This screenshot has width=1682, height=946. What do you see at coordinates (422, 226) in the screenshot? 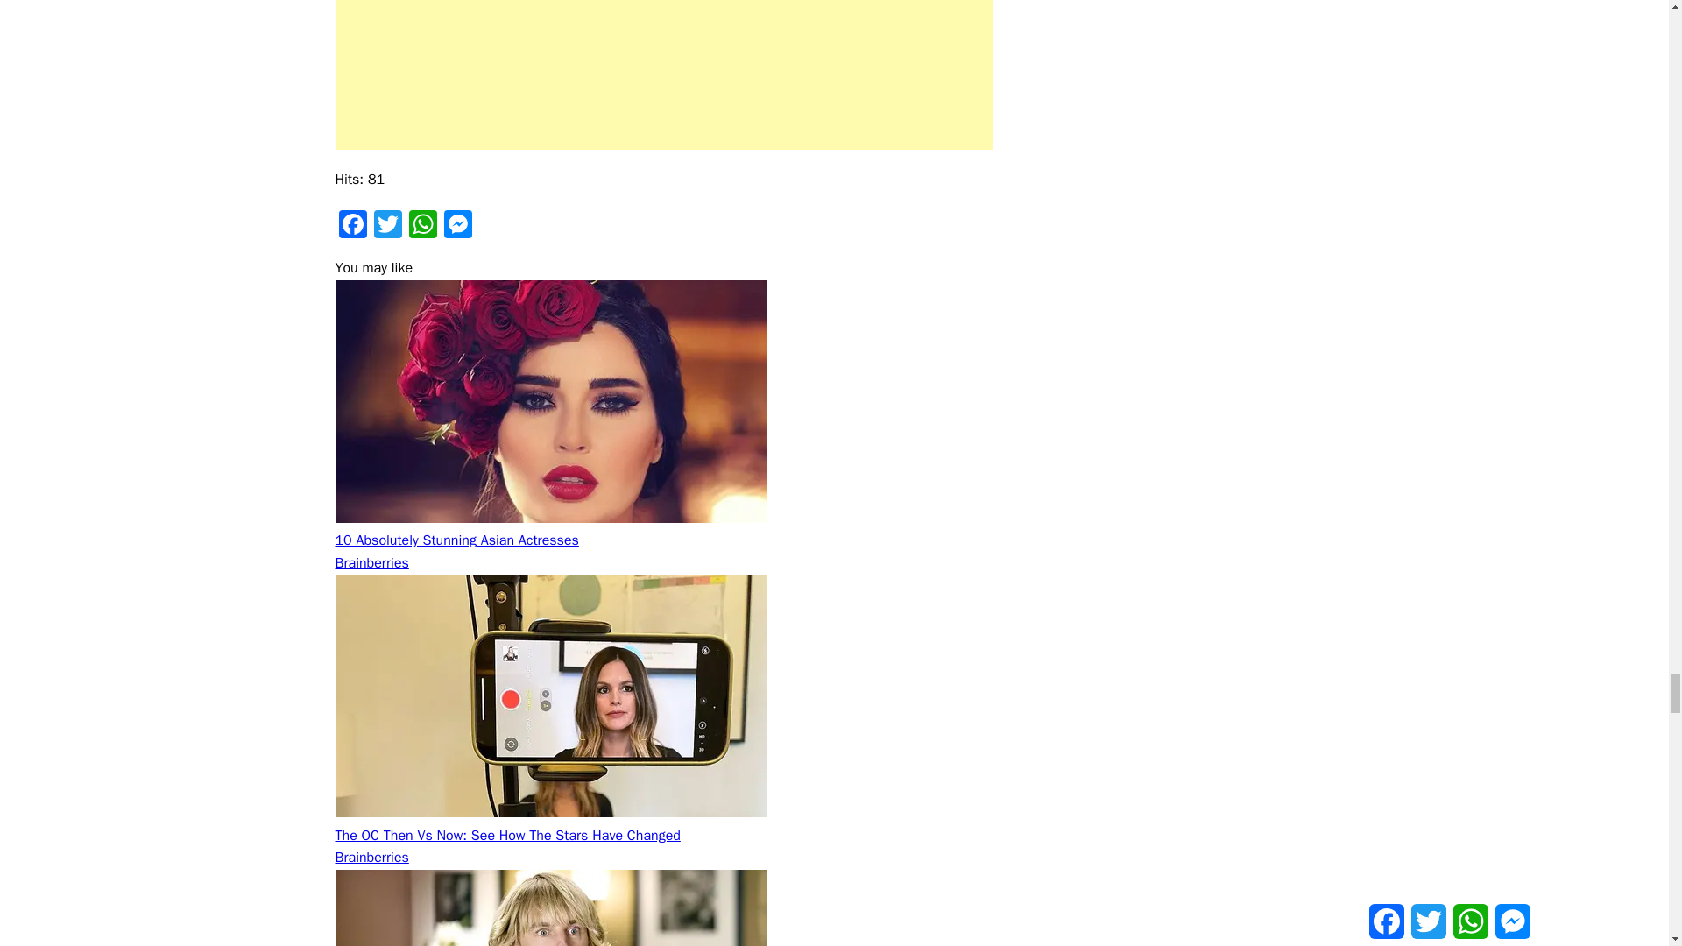
I see `WhatsApp` at bounding box center [422, 226].